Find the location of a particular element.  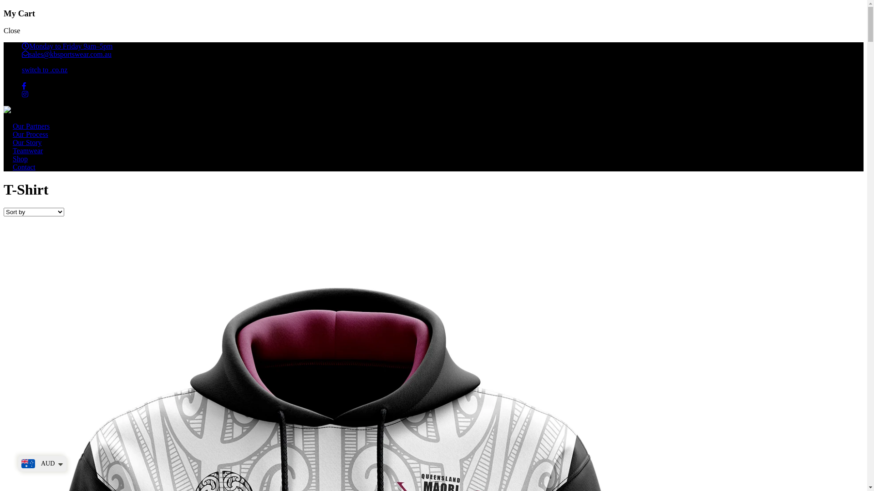

Our Process is located at coordinates (30, 135).